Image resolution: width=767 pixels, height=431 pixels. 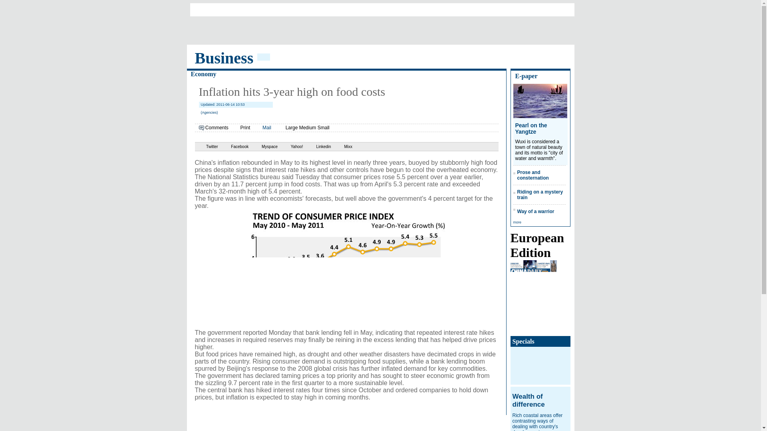 I want to click on Large, so click(x=292, y=128).